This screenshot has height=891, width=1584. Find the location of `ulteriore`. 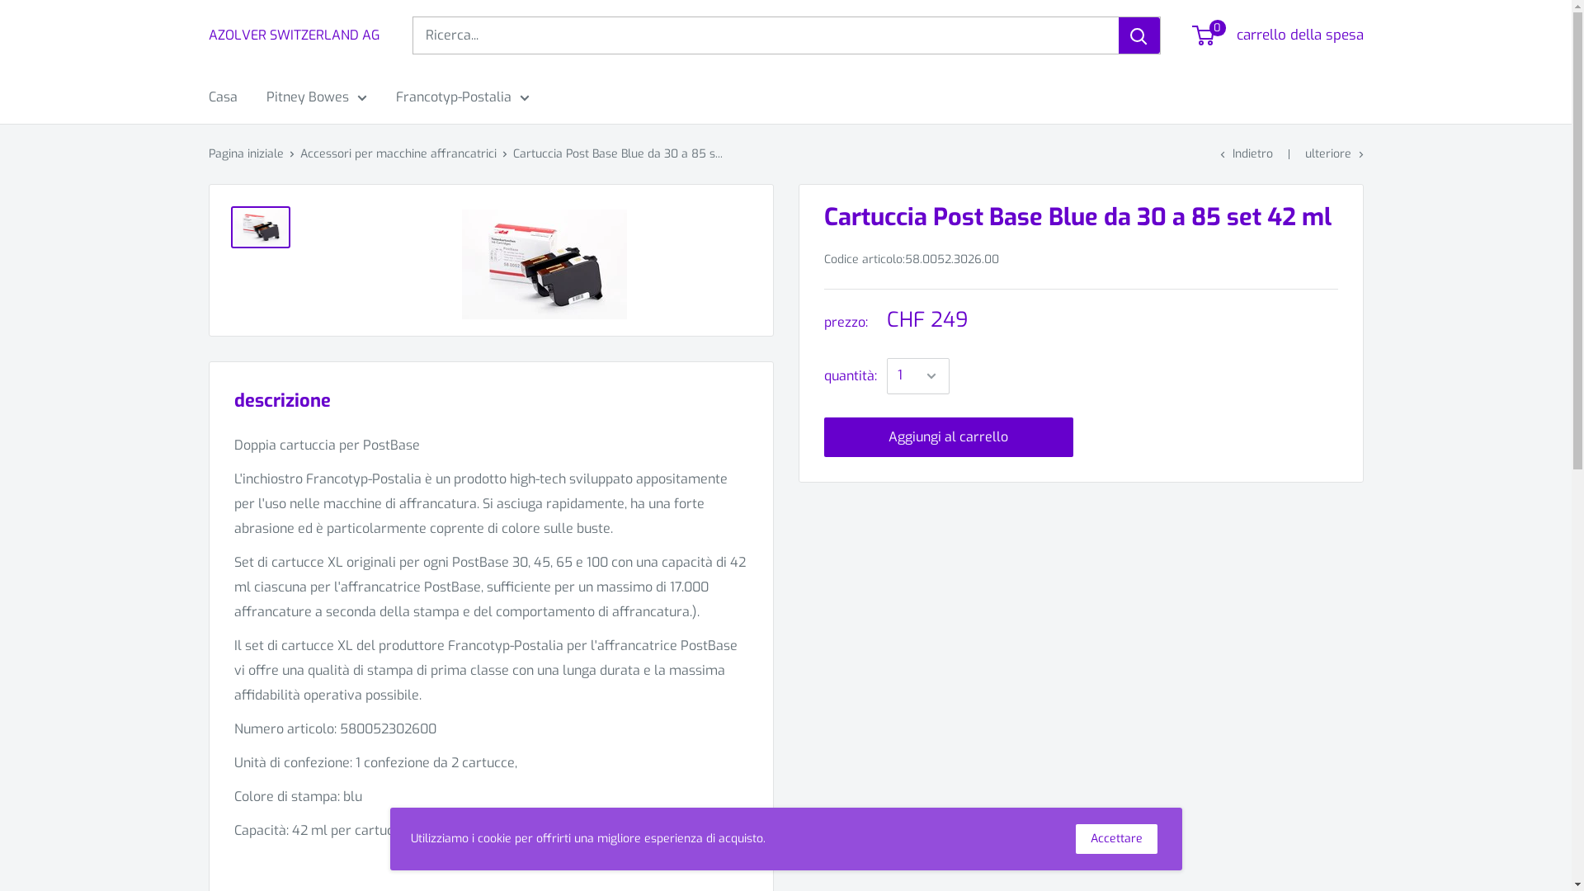

ulteriore is located at coordinates (1335, 153).